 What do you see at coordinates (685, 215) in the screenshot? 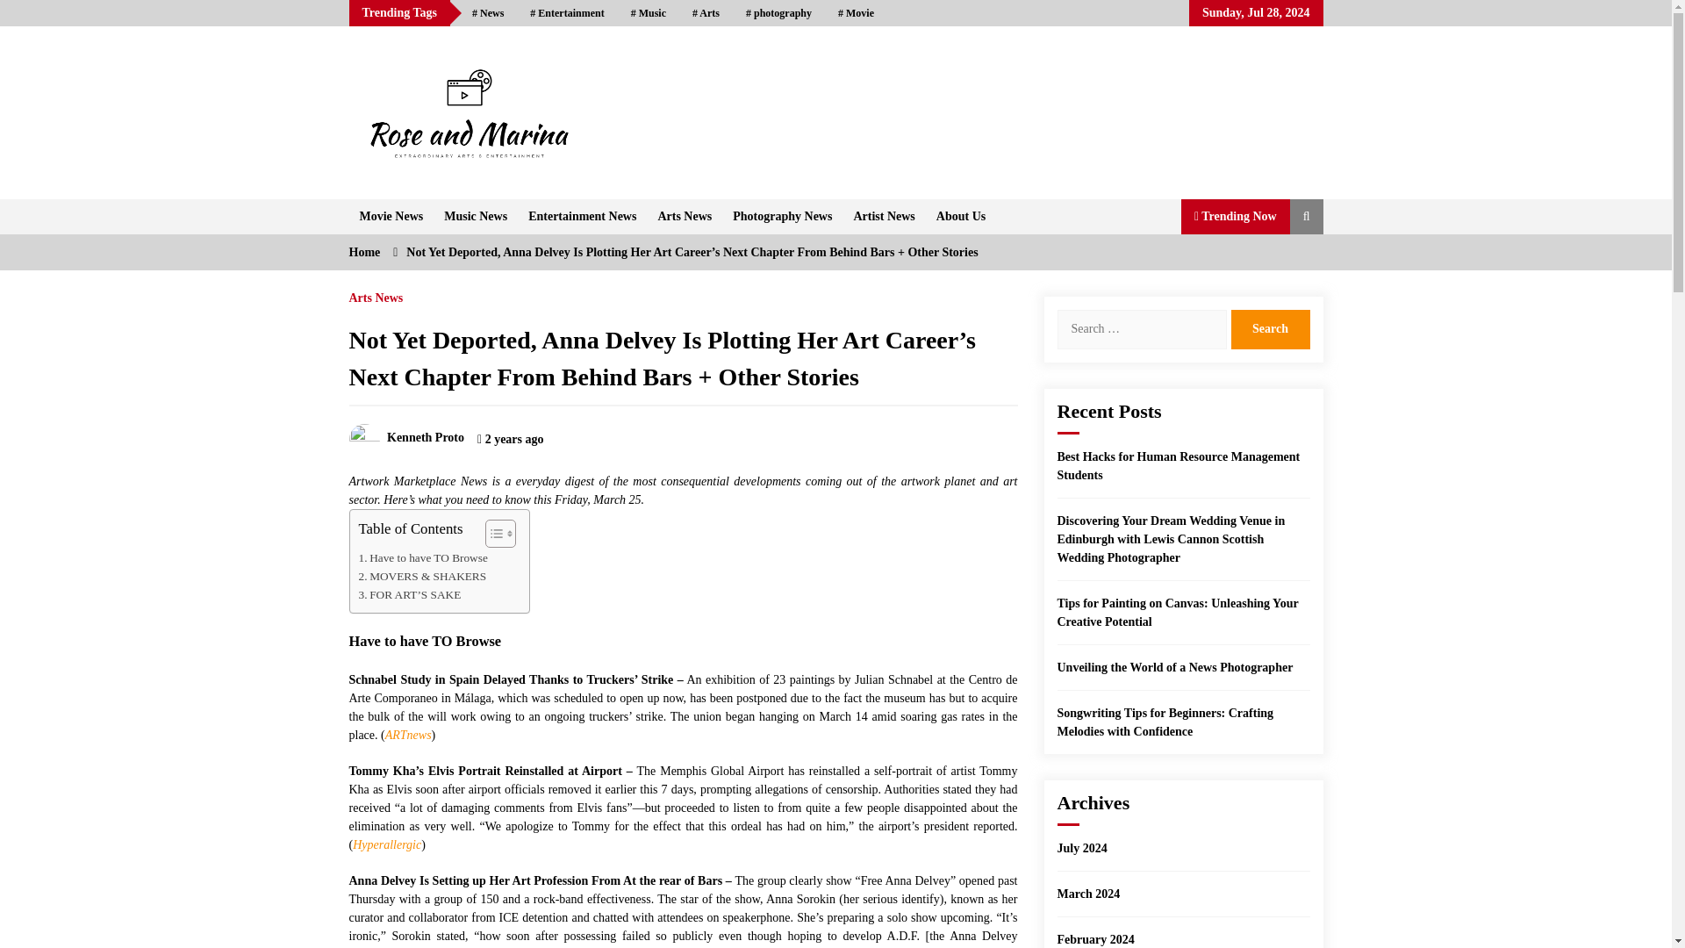
I see `Arts News` at bounding box center [685, 215].